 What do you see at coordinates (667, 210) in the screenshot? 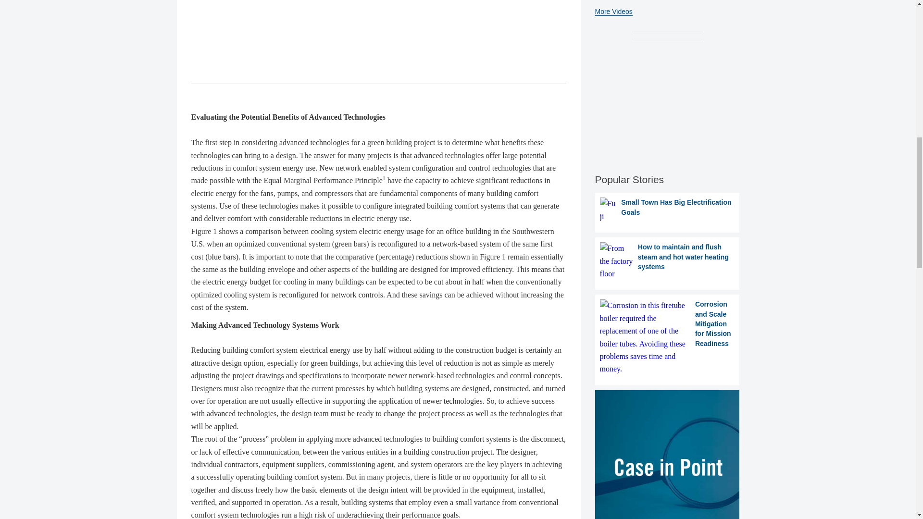
I see `Small Town Has Big Electrification Goals` at bounding box center [667, 210].